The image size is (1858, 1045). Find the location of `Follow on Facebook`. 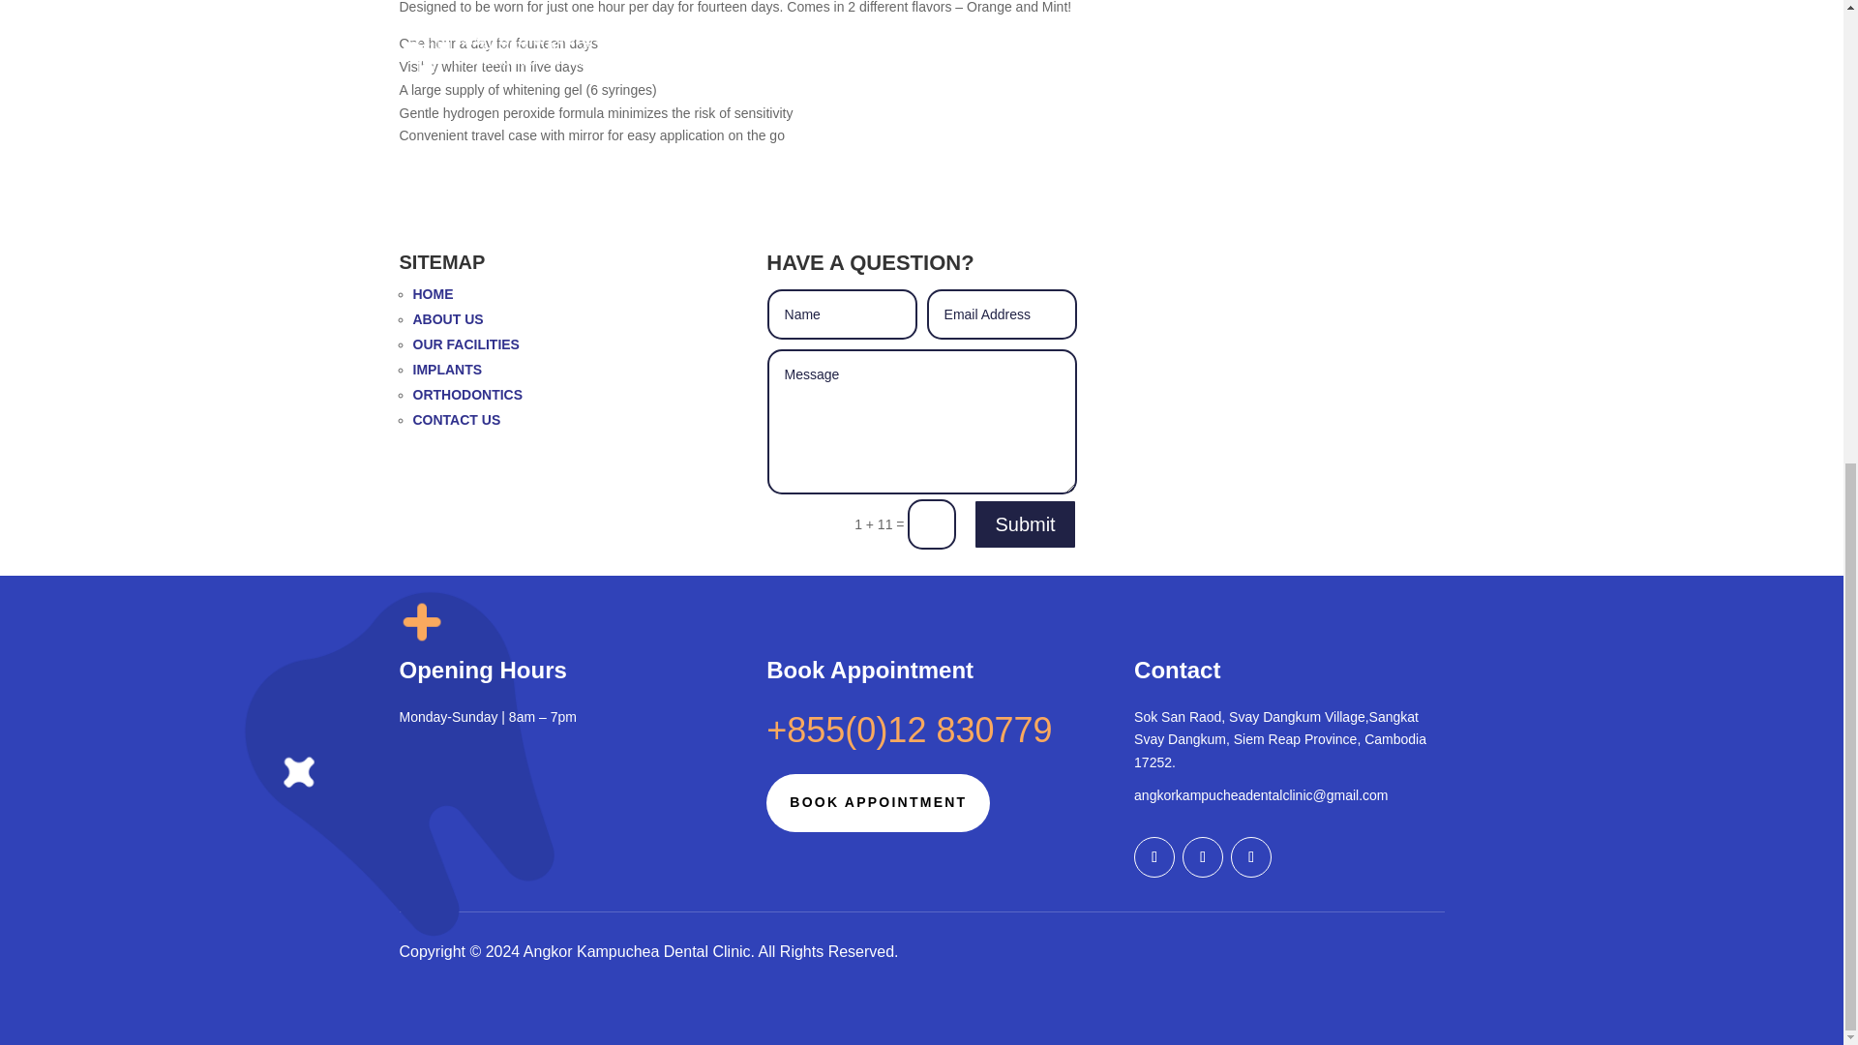

Follow on Facebook is located at coordinates (1154, 857).